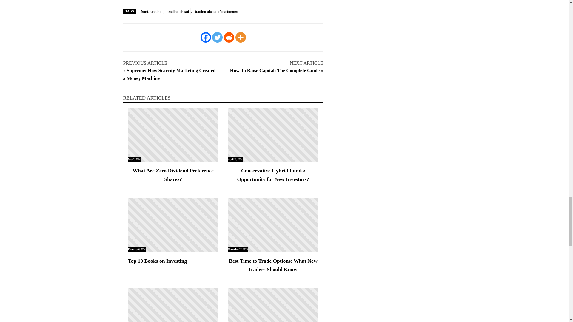 The height and width of the screenshot is (322, 573). Describe the element at coordinates (273, 265) in the screenshot. I see `Best Time to Trade Options: What New Traders Should Know ` at that location.